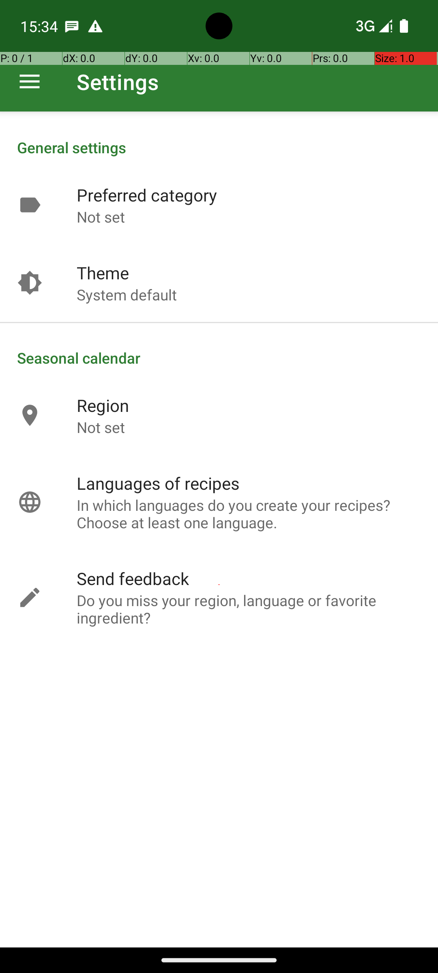  What do you see at coordinates (249, 514) in the screenshot?
I see `In which languages do you create your recipes? Choose at least one language.` at bounding box center [249, 514].